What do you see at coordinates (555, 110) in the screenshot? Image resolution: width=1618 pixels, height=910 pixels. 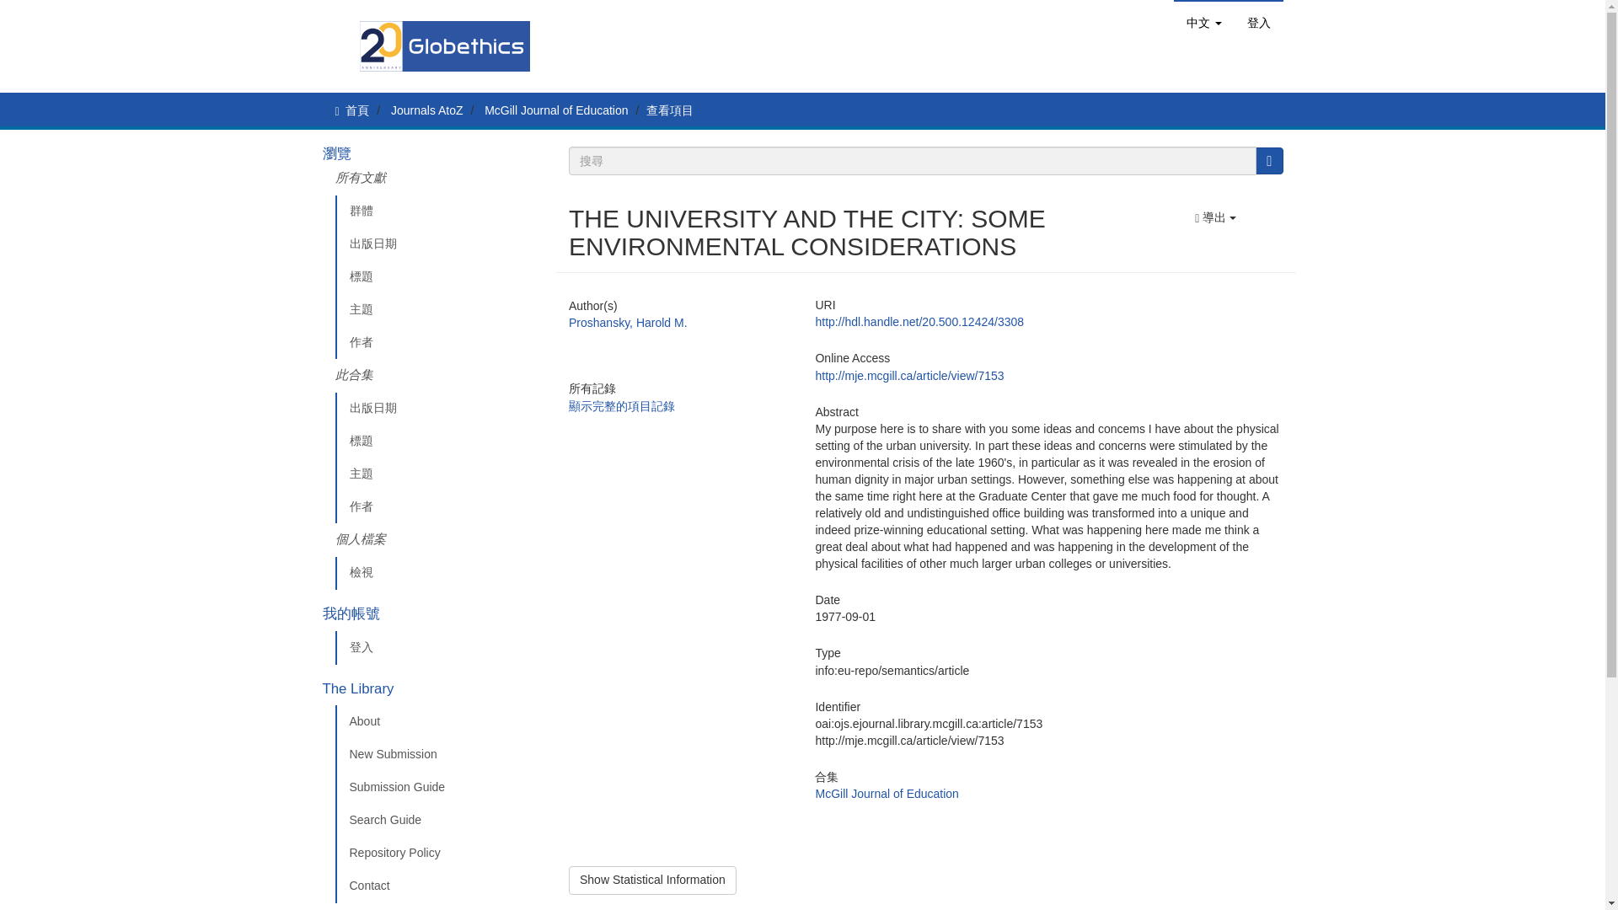 I see `McGill Journal of Education` at bounding box center [555, 110].